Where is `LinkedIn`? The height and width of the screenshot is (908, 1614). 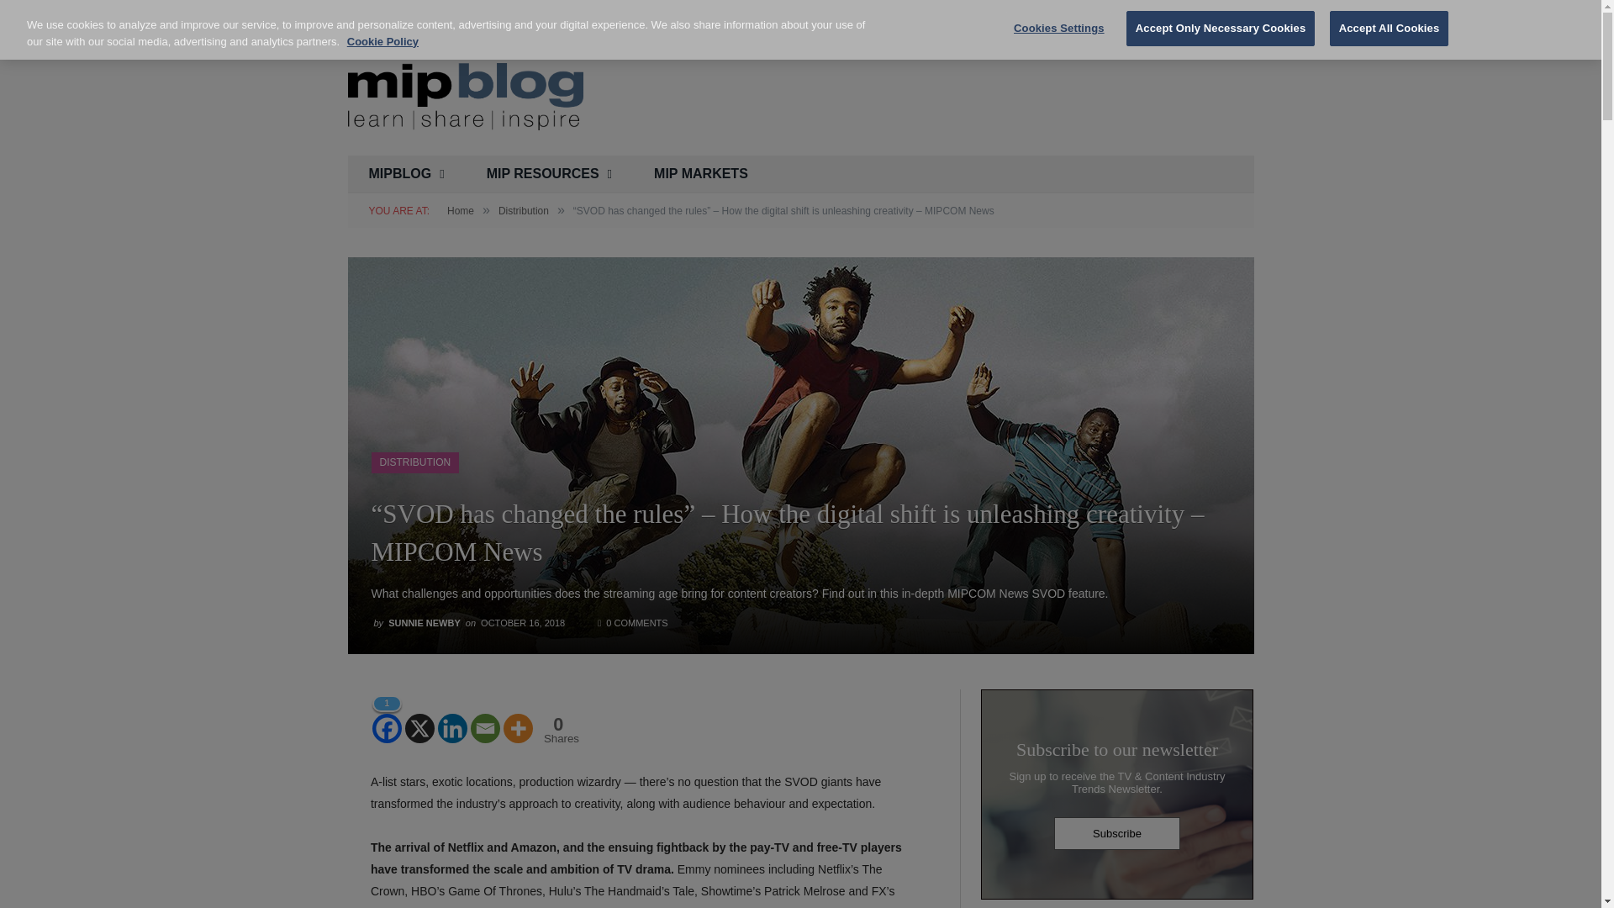 LinkedIn is located at coordinates (1026, 20).